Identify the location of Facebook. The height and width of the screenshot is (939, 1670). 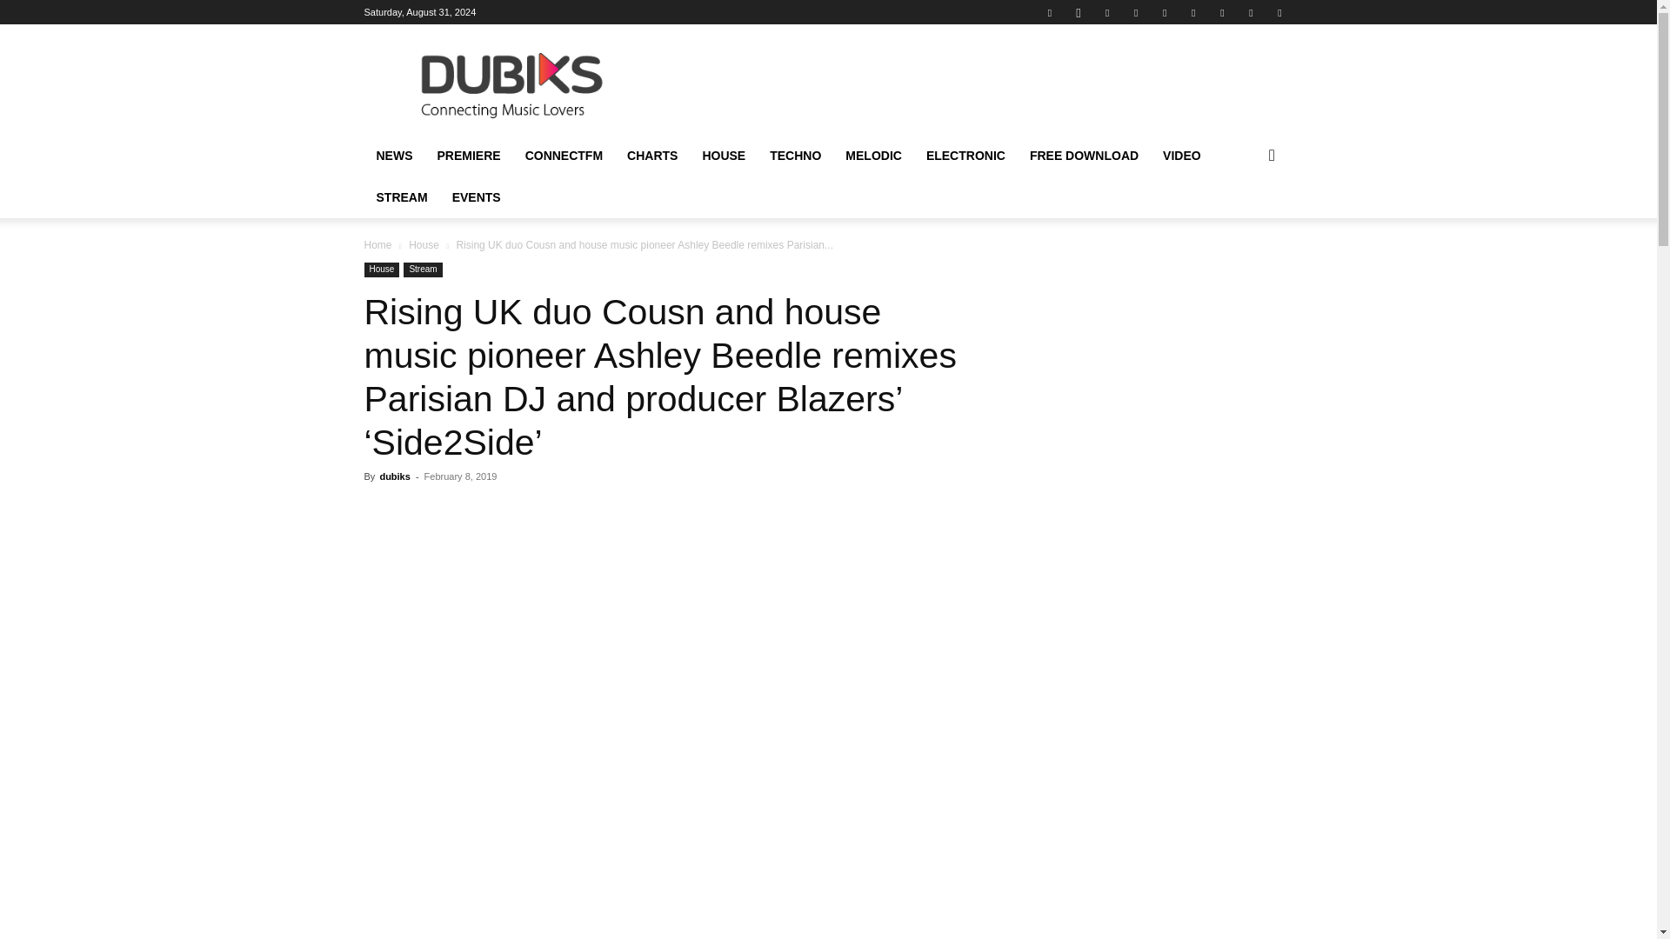
(1049, 12).